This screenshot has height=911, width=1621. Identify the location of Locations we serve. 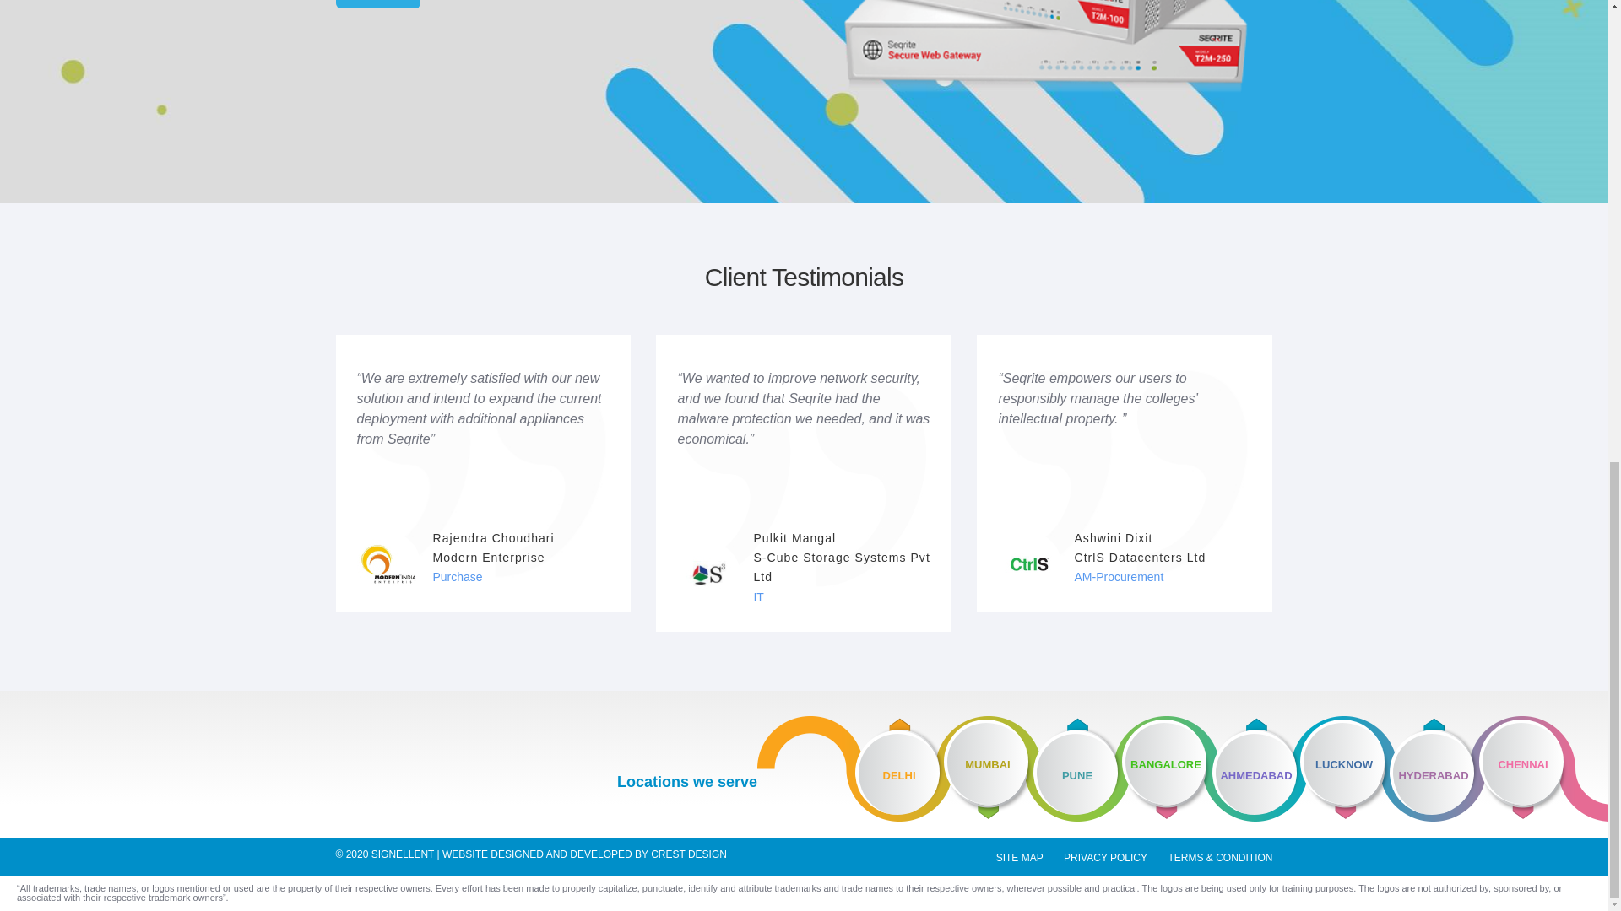
(687, 781).